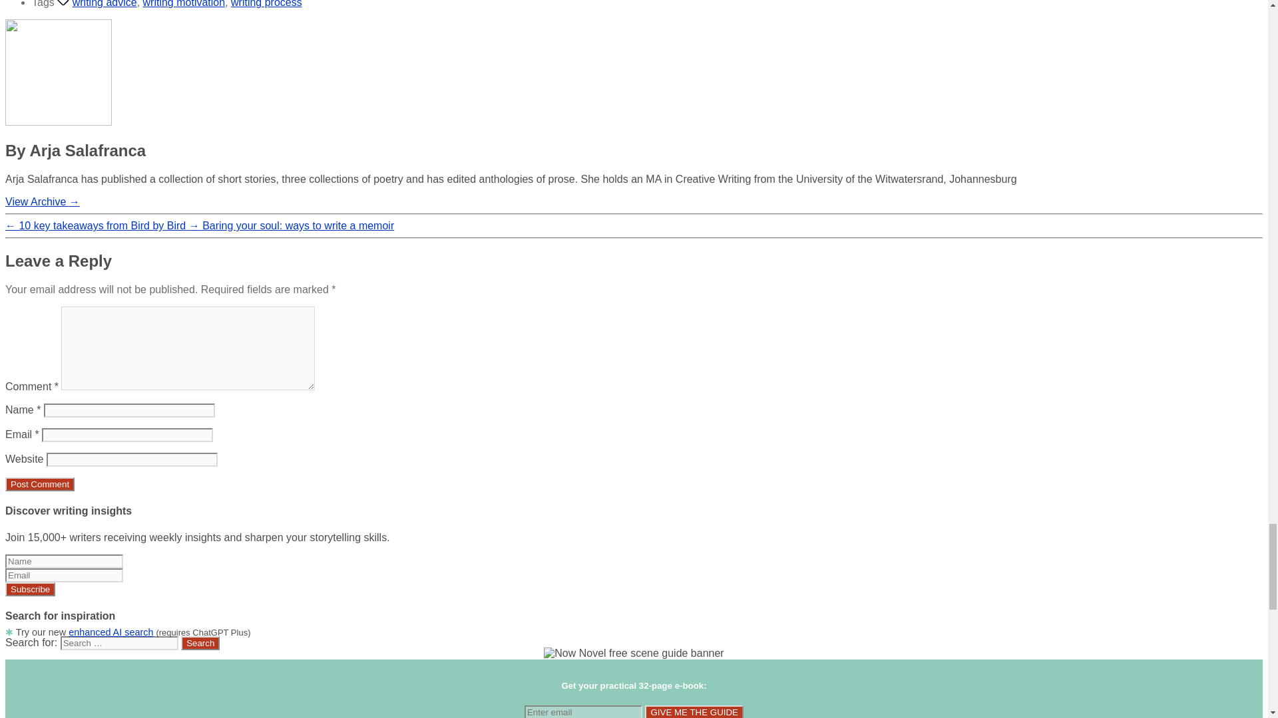  Describe the element at coordinates (200, 643) in the screenshot. I see `Search` at that location.